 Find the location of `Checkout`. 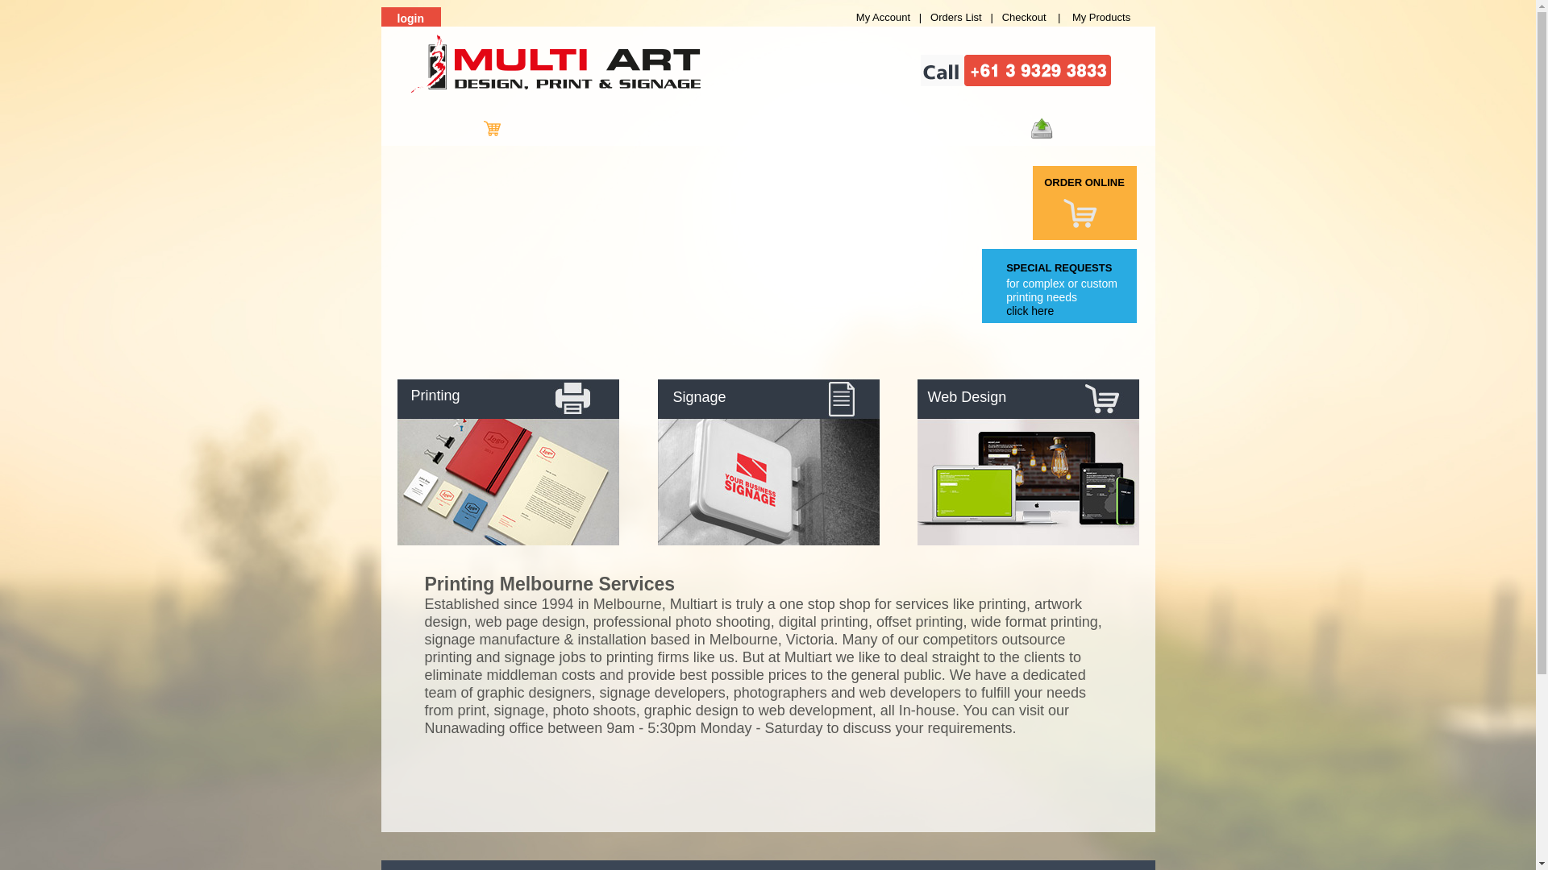

Checkout is located at coordinates (1024, 18).